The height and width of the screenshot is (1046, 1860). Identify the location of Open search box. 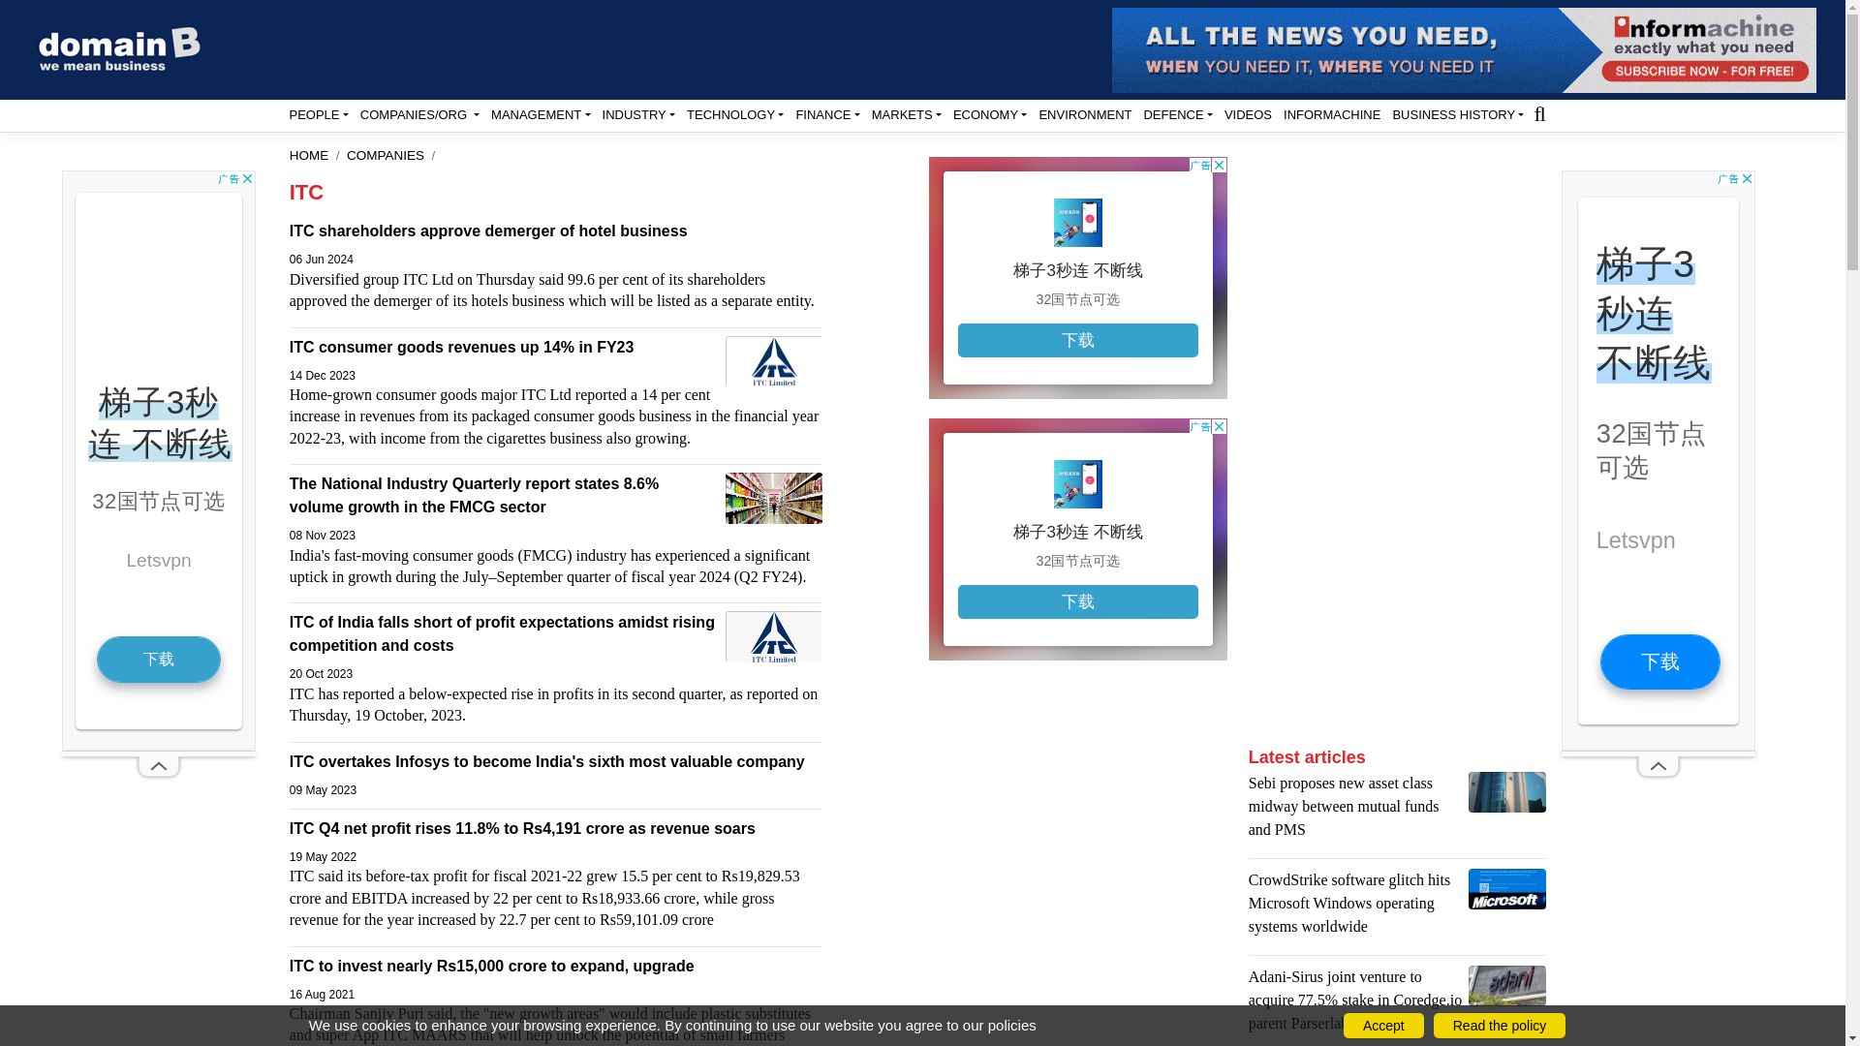
(1538, 112).